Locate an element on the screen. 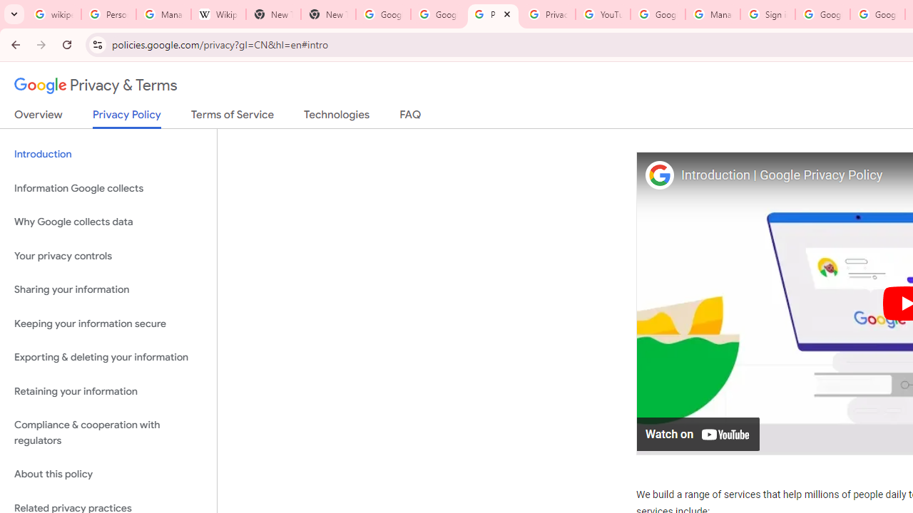 The image size is (913, 513). Compliance & cooperation with regulators is located at coordinates (108, 433).